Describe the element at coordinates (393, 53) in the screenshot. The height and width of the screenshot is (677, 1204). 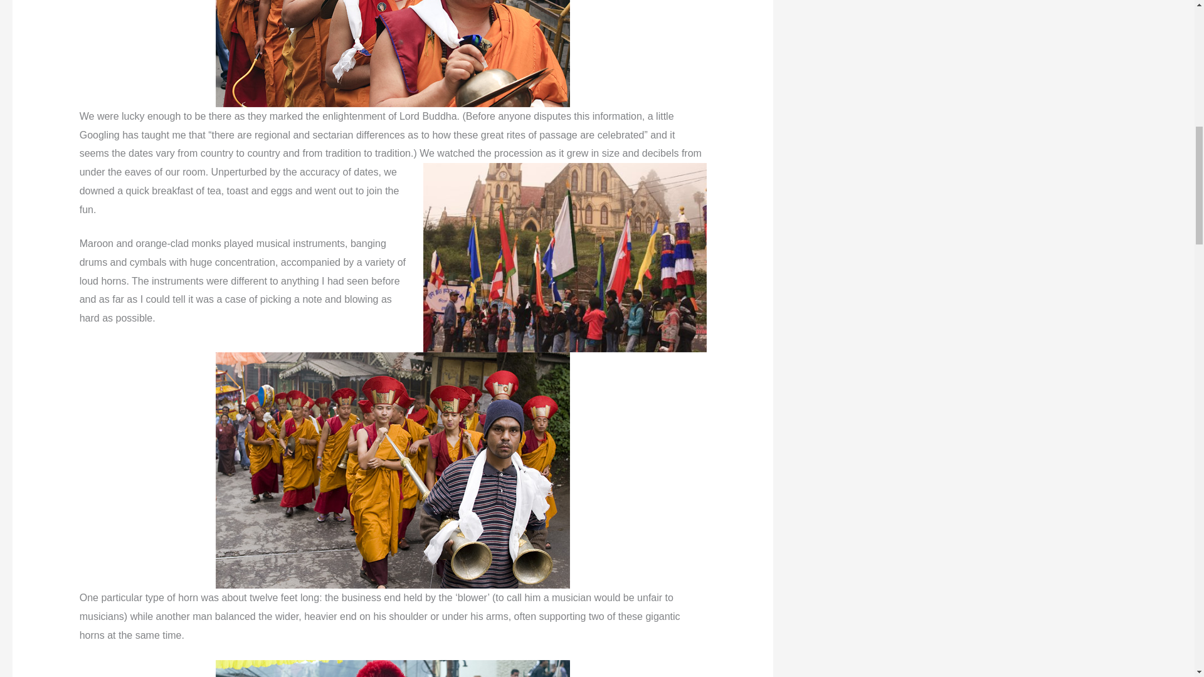
I see `Buddha Time` at that location.